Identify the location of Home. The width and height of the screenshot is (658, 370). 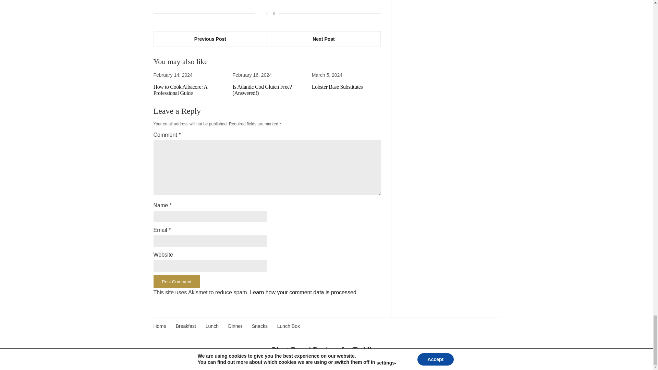
(160, 326).